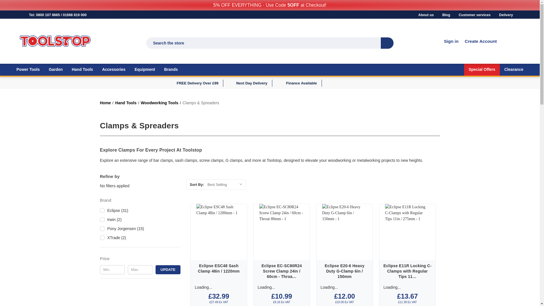 Image resolution: width=544 pixels, height=306 pixels. I want to click on Excluding Tax, so click(412, 302).